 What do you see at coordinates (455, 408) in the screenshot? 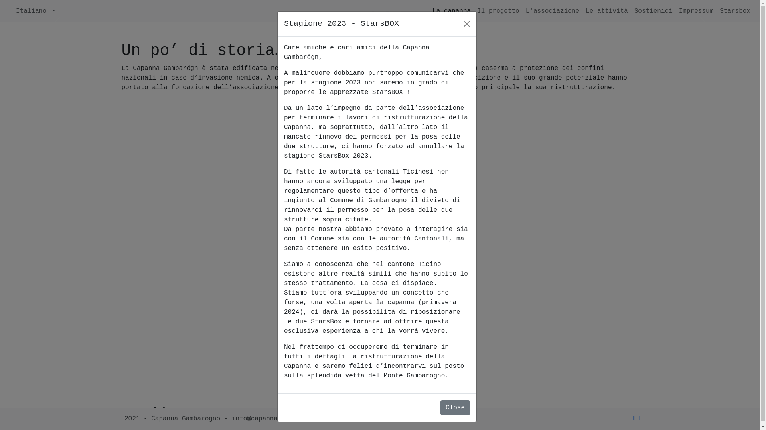
I see `Close` at bounding box center [455, 408].